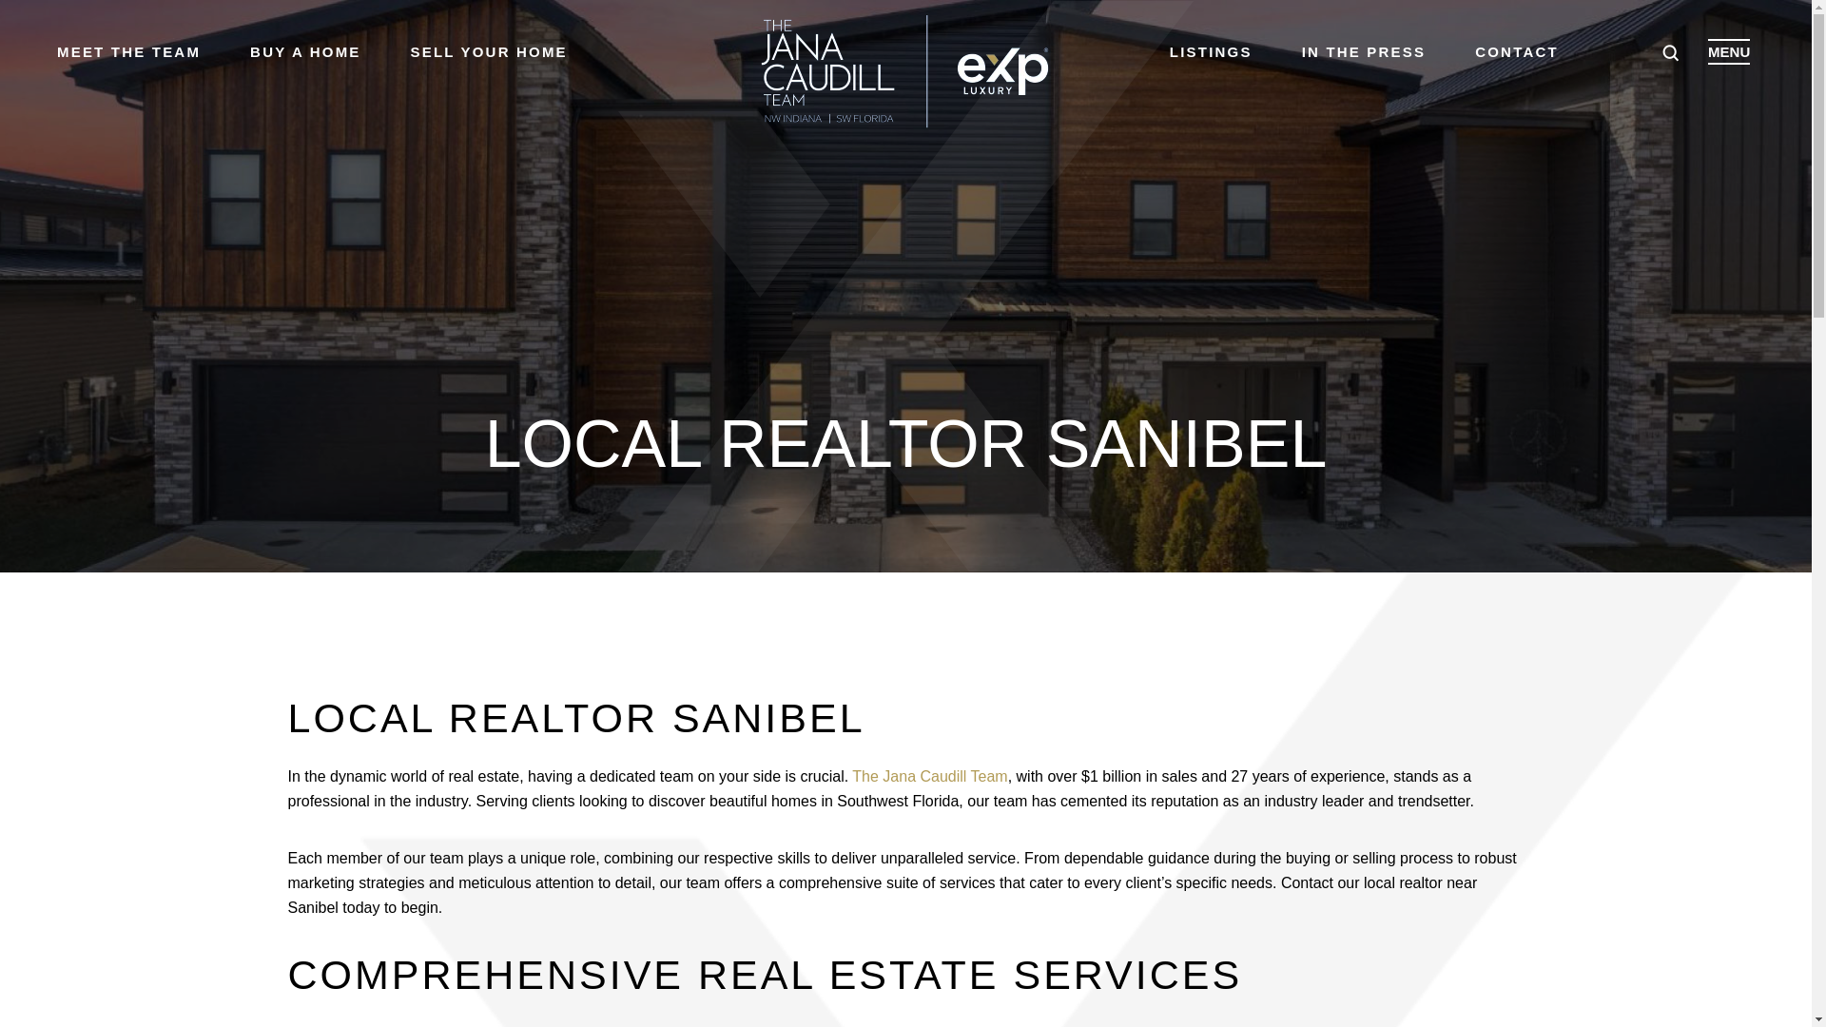  What do you see at coordinates (1728, 51) in the screenshot?
I see `MENU` at bounding box center [1728, 51].